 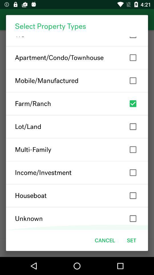 I want to click on turn on item next to cancel item, so click(x=131, y=240).